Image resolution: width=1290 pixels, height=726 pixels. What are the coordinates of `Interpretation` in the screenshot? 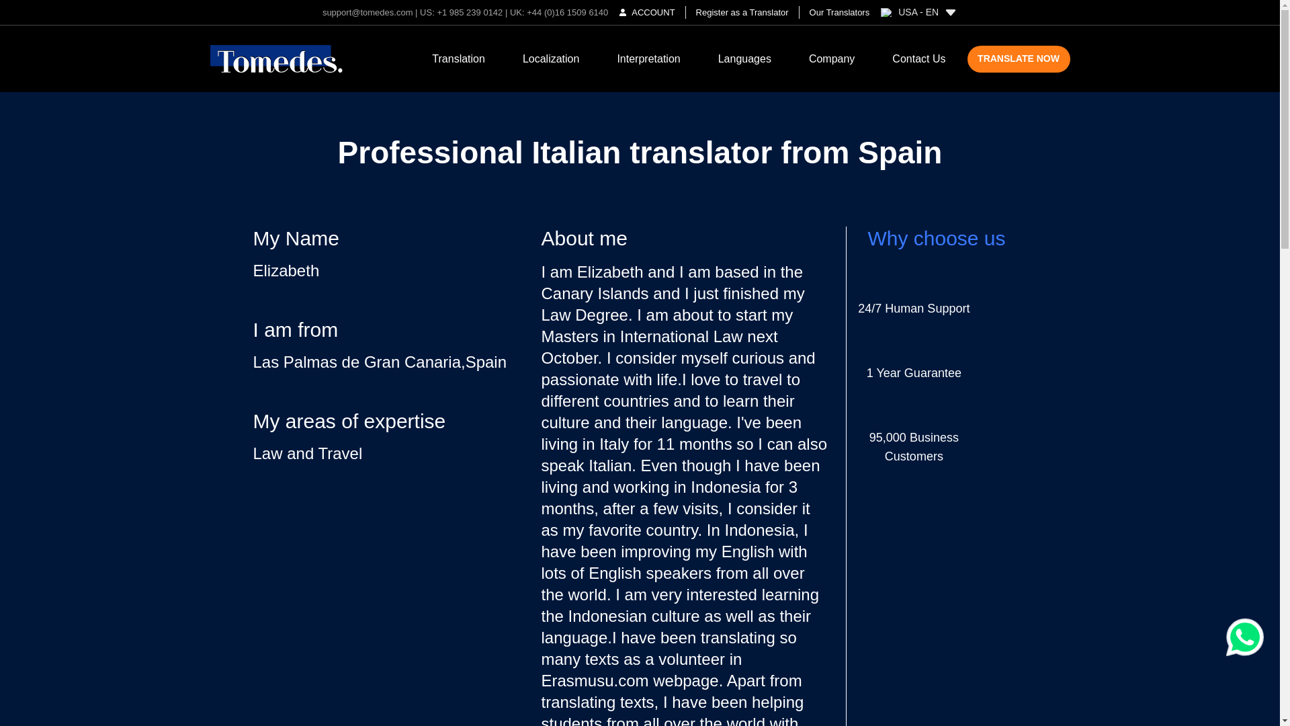 It's located at (648, 58).